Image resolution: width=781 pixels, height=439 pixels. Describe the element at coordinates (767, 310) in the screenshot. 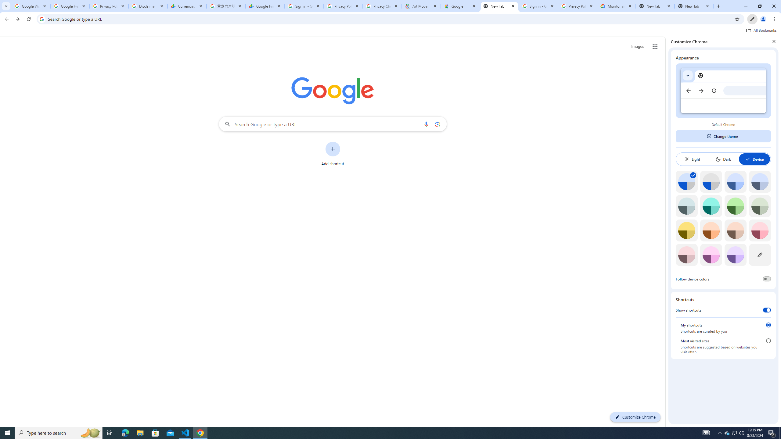

I see `Show shortcuts` at that location.